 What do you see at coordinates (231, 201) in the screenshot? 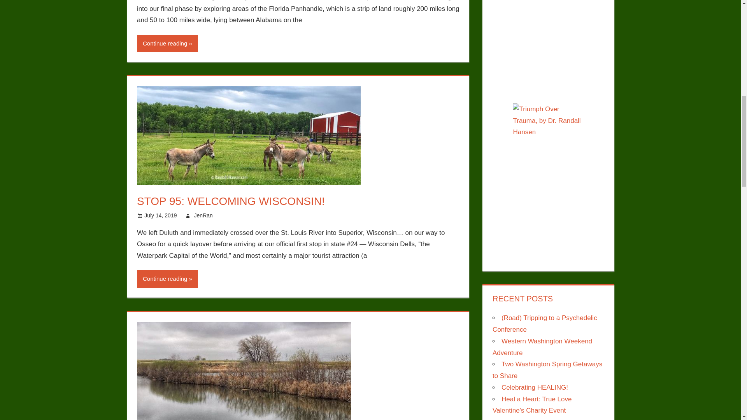
I see `STOP 95: WELCOMING WISCONSIN!` at bounding box center [231, 201].